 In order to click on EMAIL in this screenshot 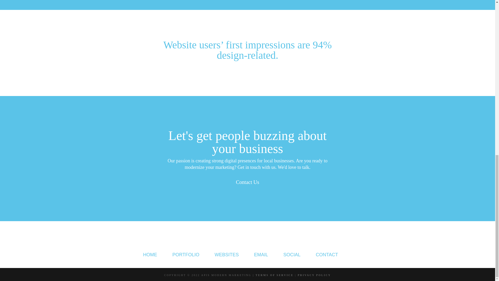, I will do `click(261, 254)`.